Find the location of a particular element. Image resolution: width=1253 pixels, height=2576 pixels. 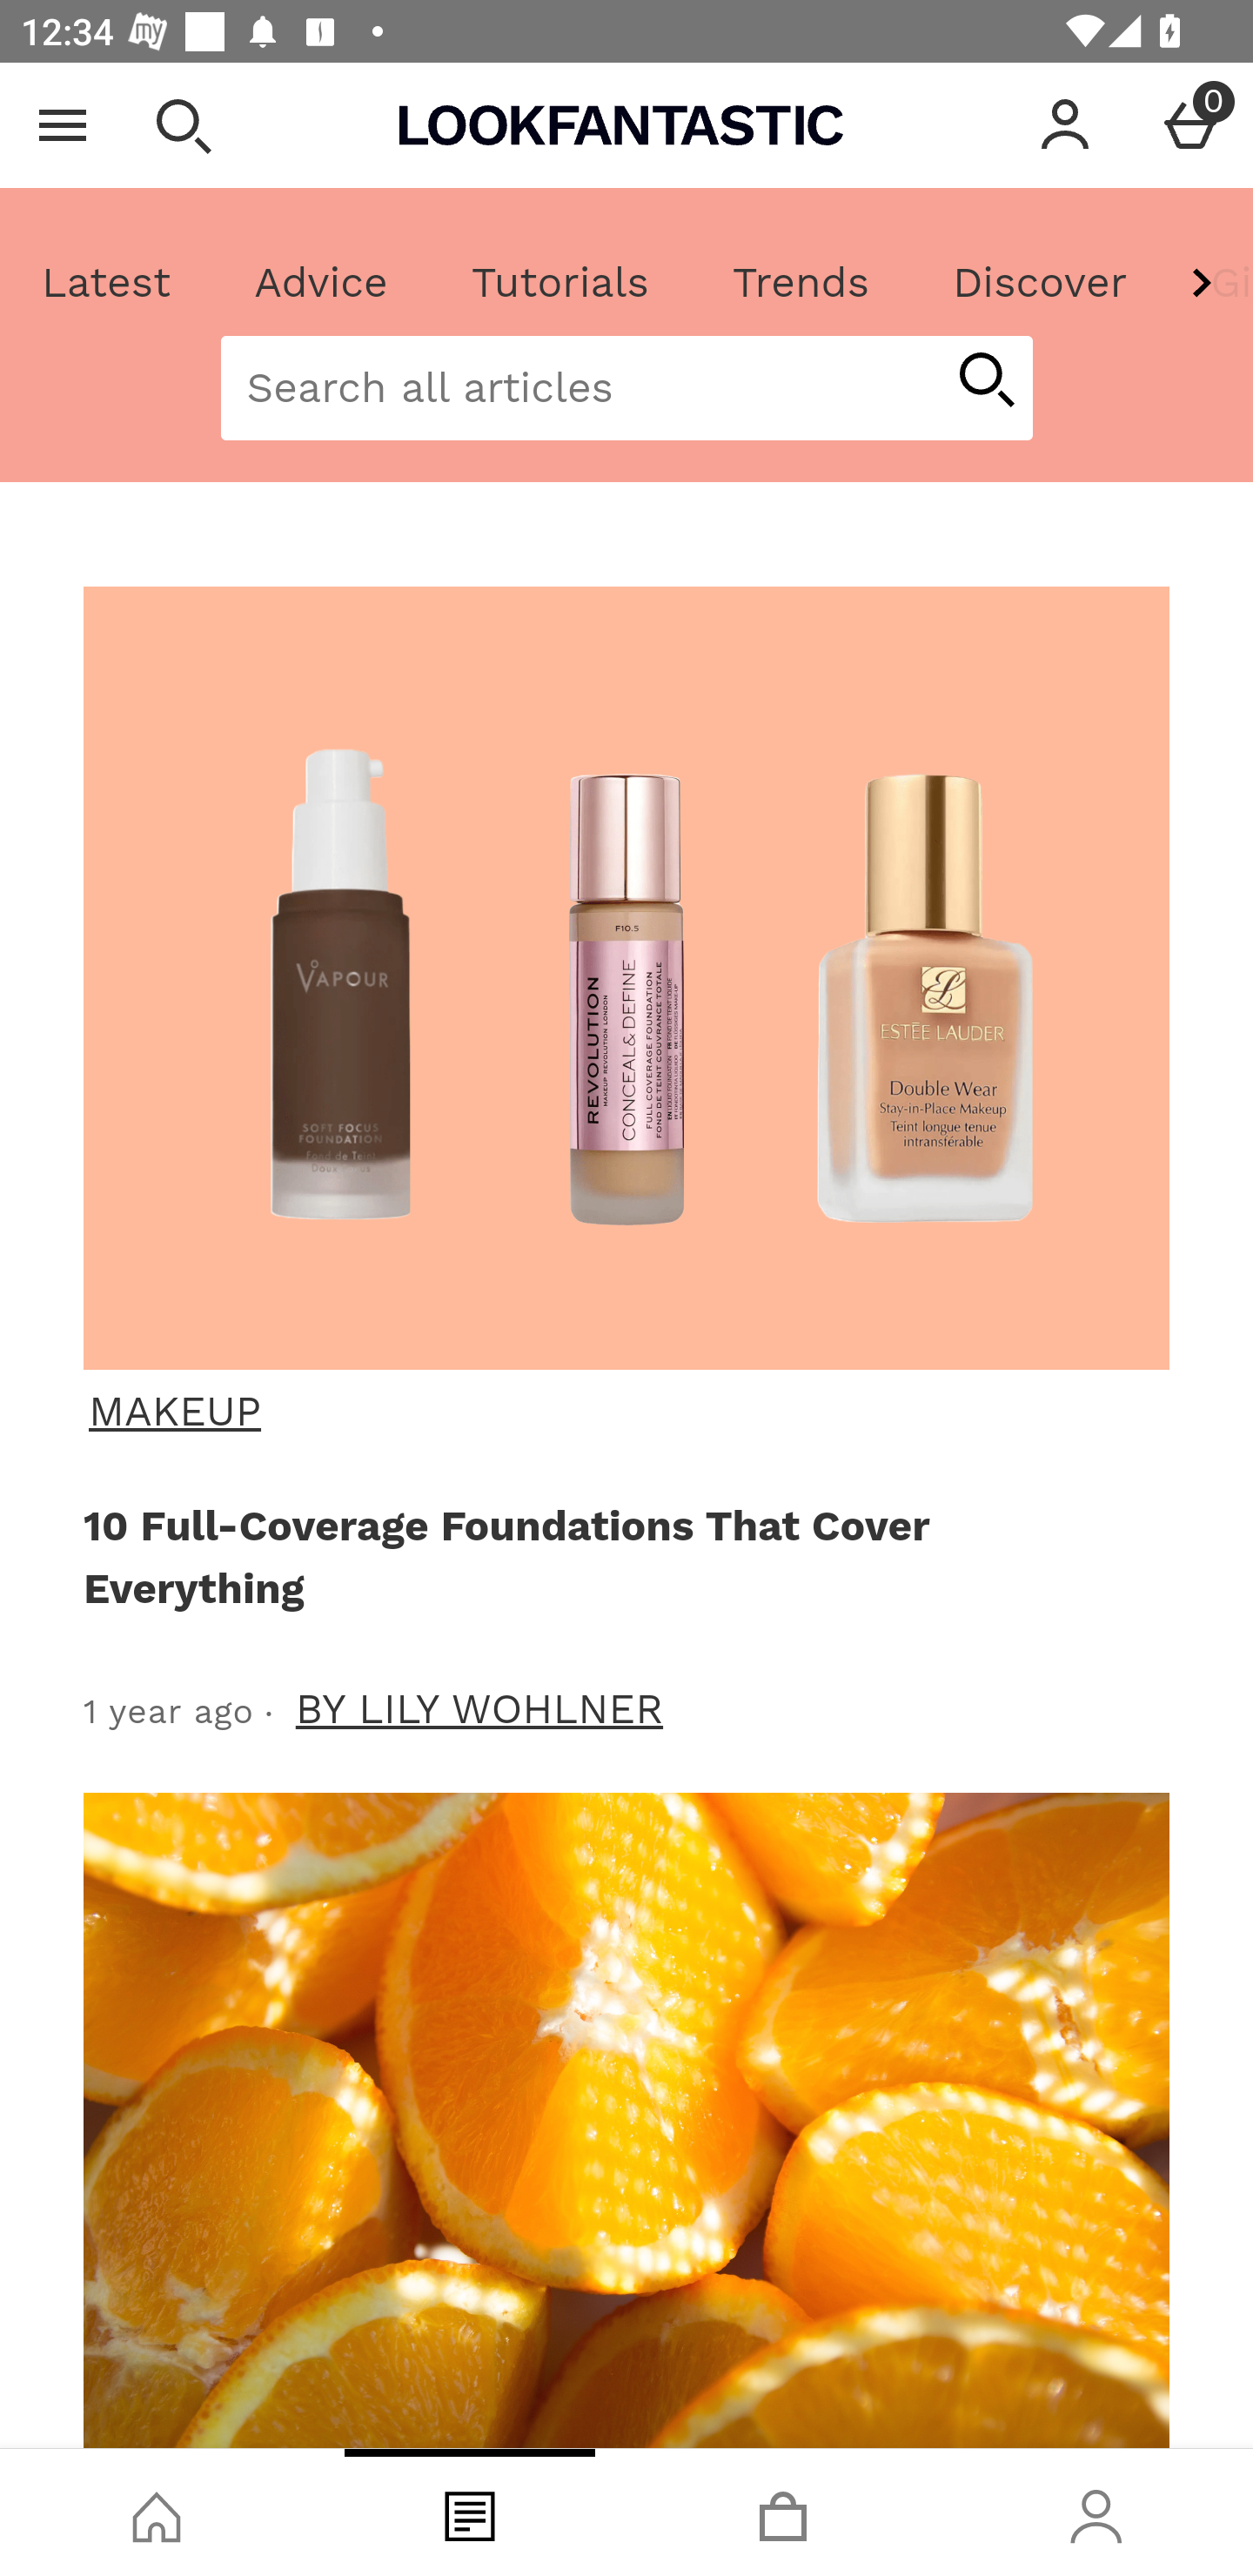

Account, tab, 4 of 4 is located at coordinates (1096, 2512).